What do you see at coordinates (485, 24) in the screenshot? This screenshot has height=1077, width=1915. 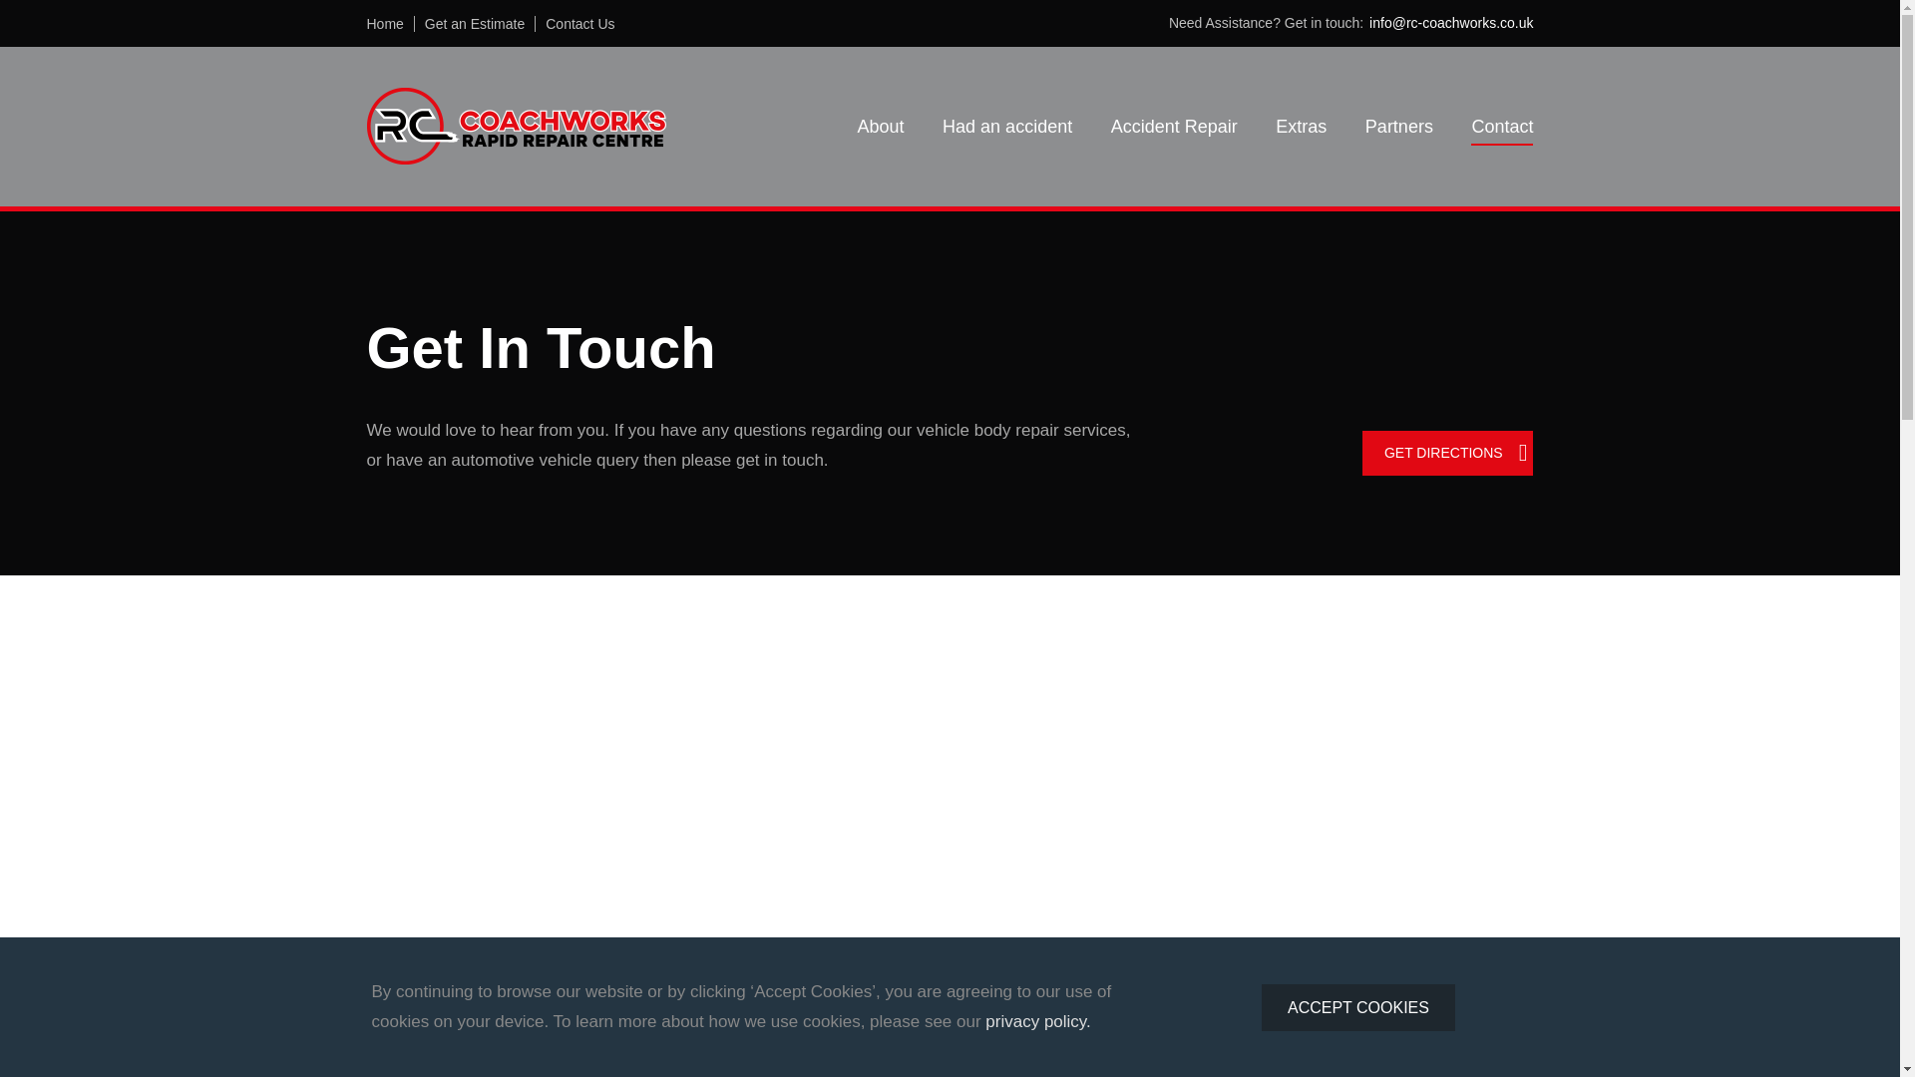 I see `Get an Estimate` at bounding box center [485, 24].